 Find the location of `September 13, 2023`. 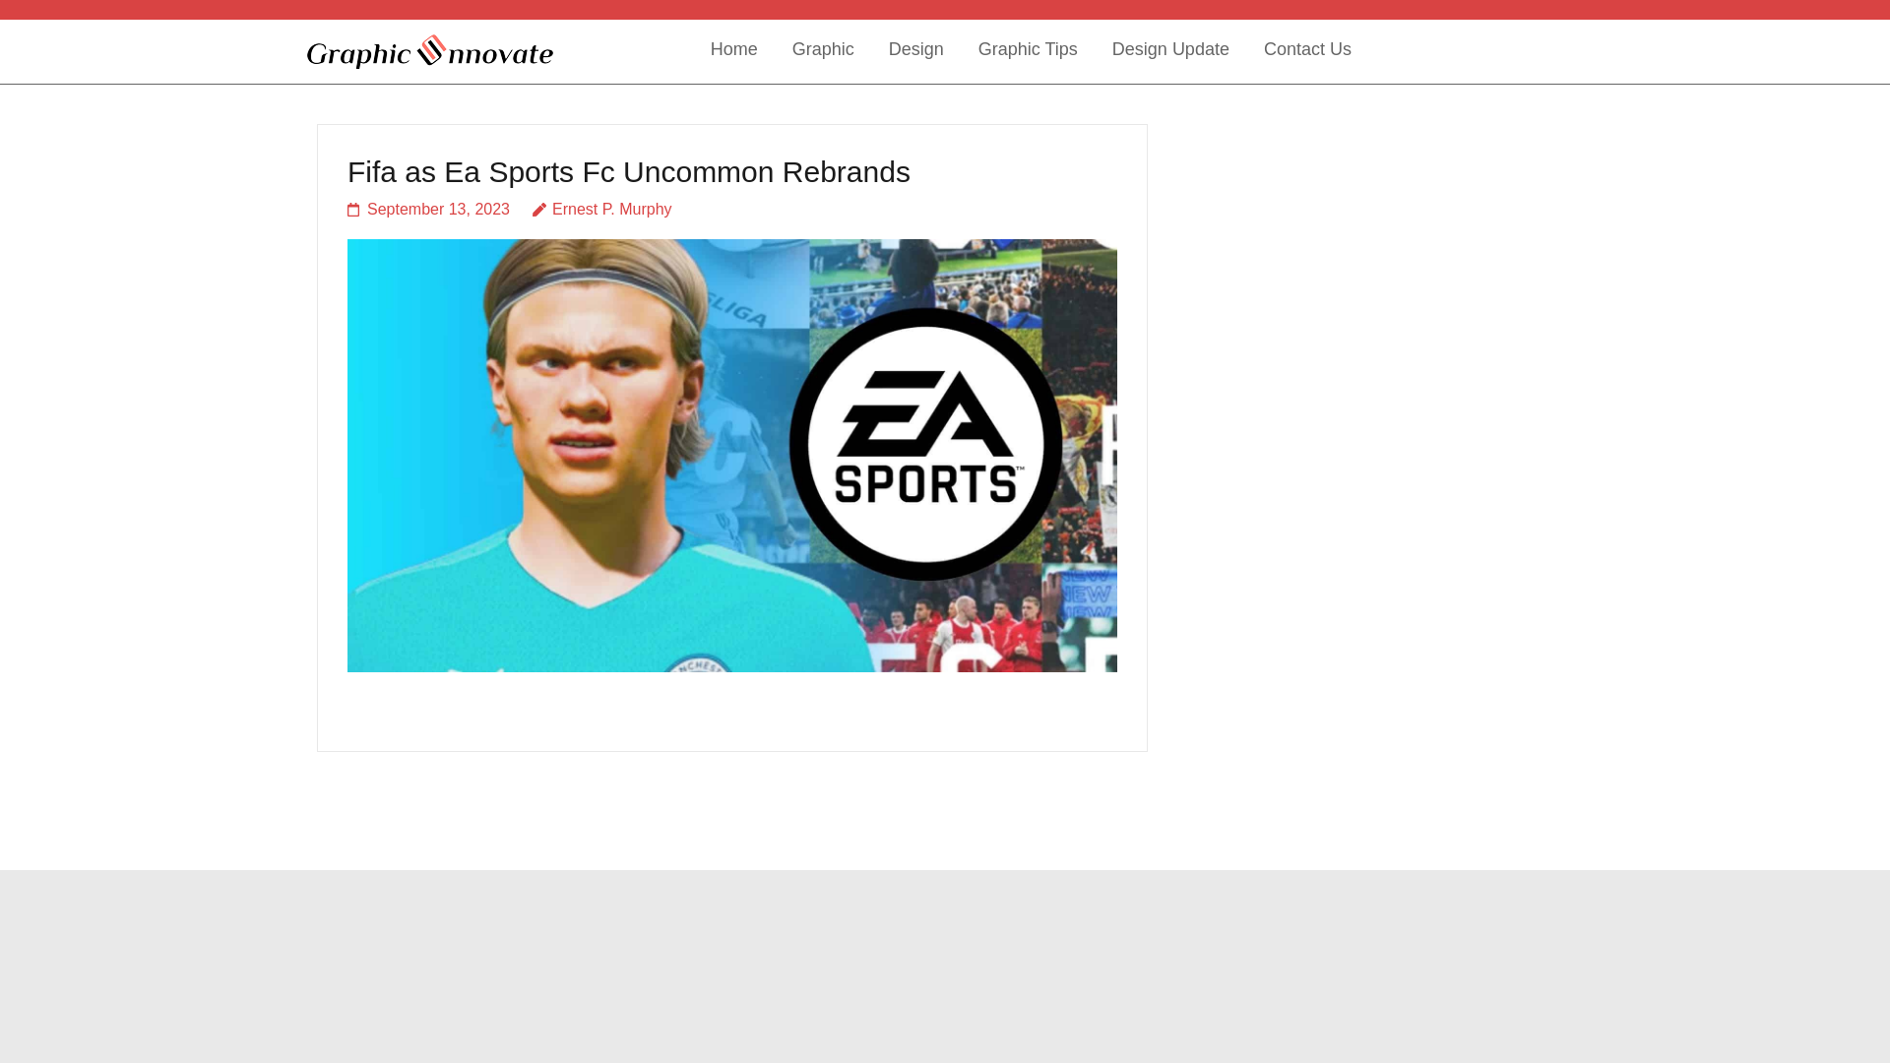

September 13, 2023 is located at coordinates (429, 209).